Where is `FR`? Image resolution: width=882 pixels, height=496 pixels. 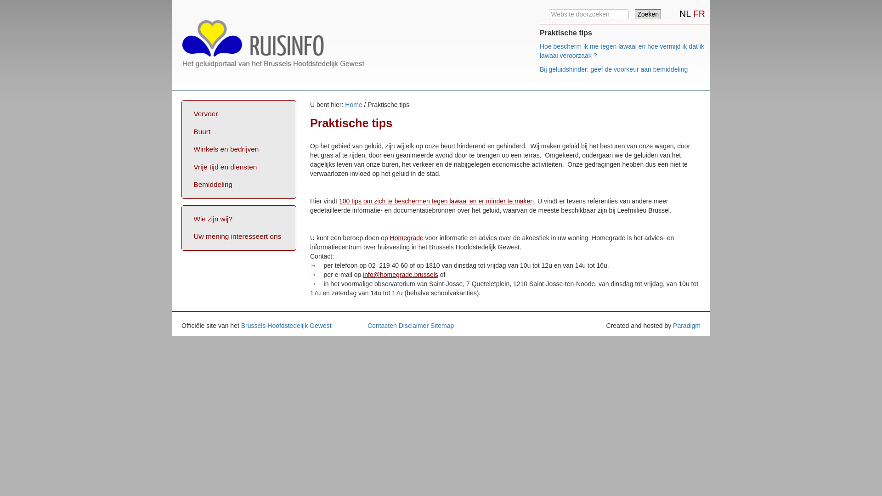
FR is located at coordinates (699, 14).